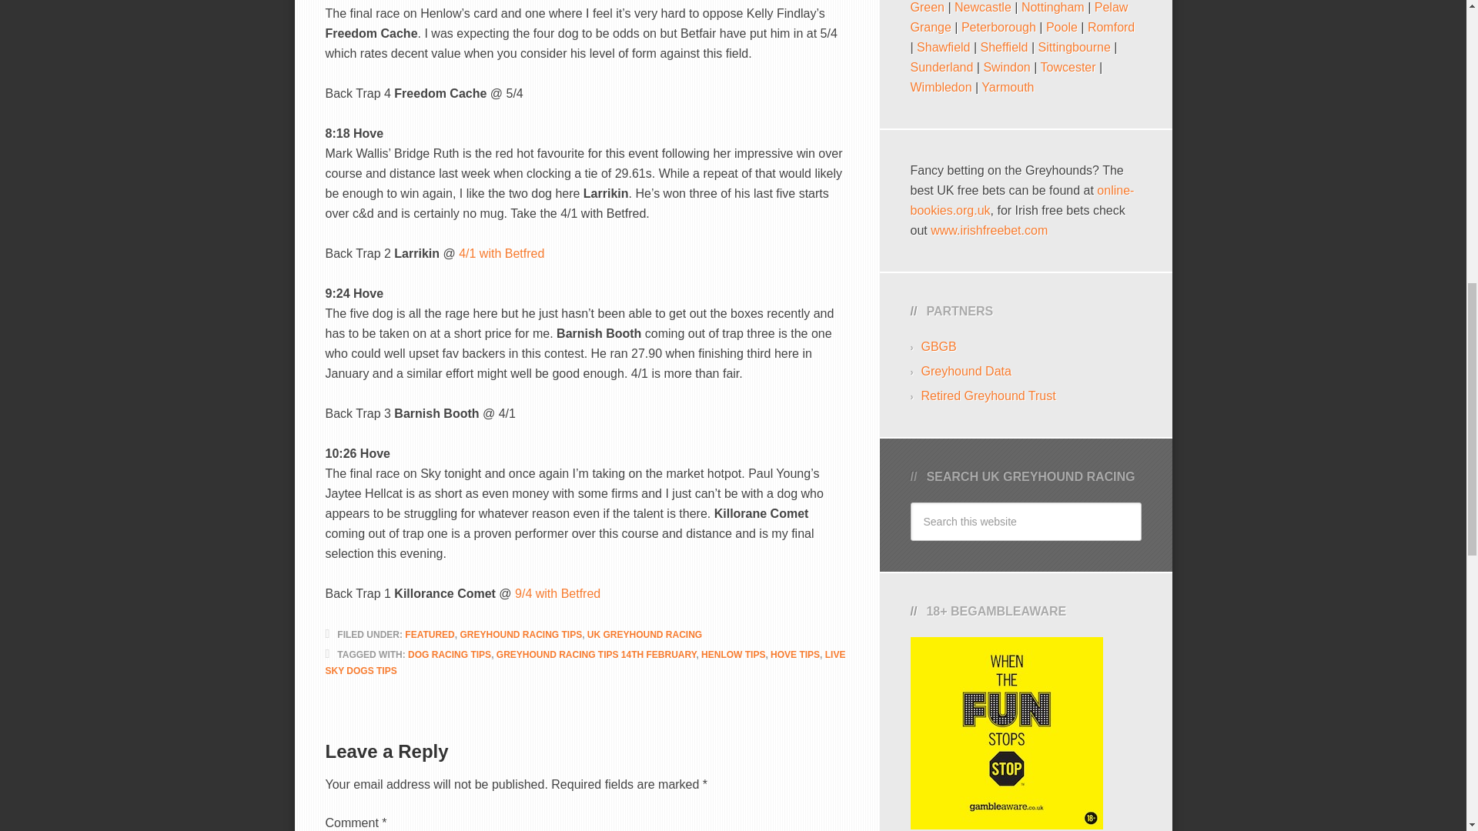 The height and width of the screenshot is (831, 1478). Describe the element at coordinates (449, 654) in the screenshot. I see `DOG RACING TIPS` at that location.